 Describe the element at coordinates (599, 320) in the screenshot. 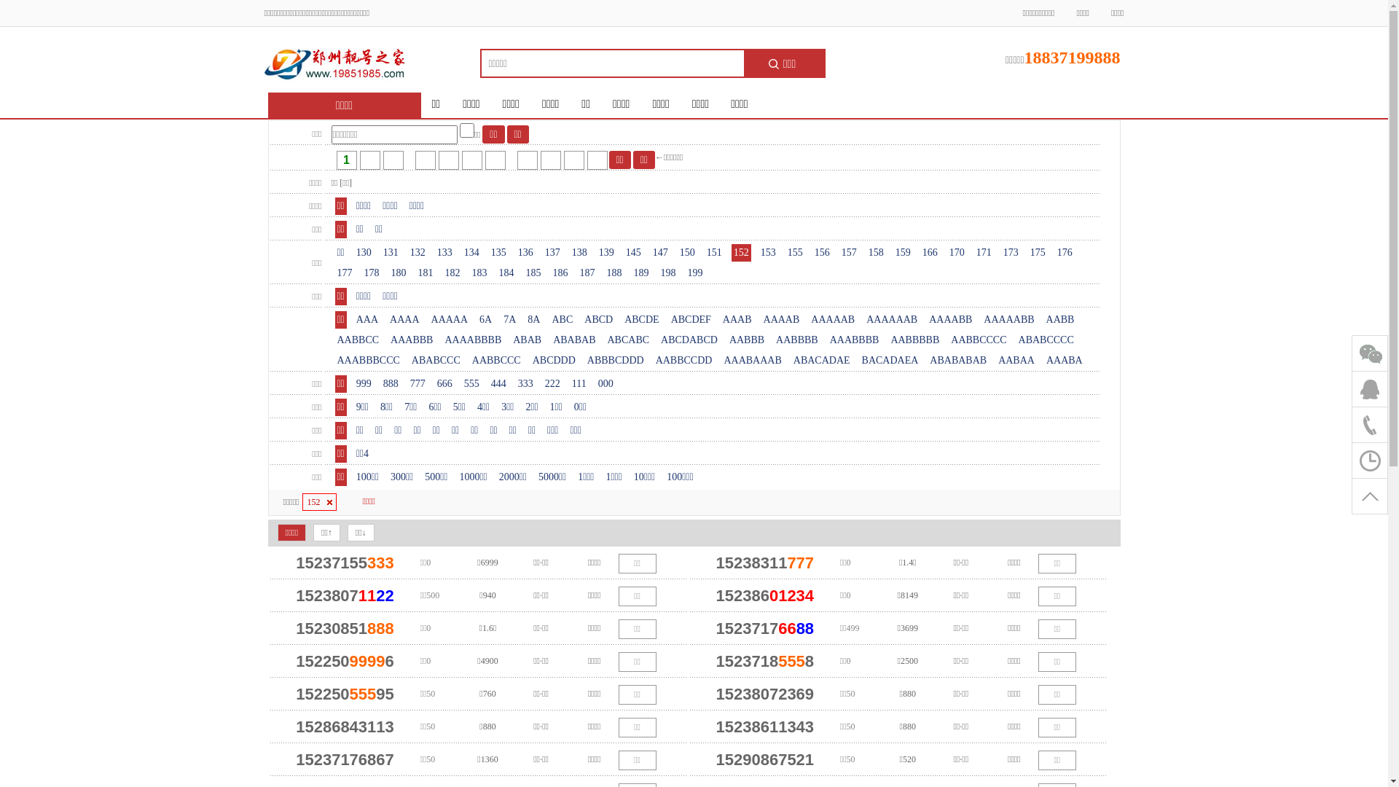

I see `ABCD` at that location.